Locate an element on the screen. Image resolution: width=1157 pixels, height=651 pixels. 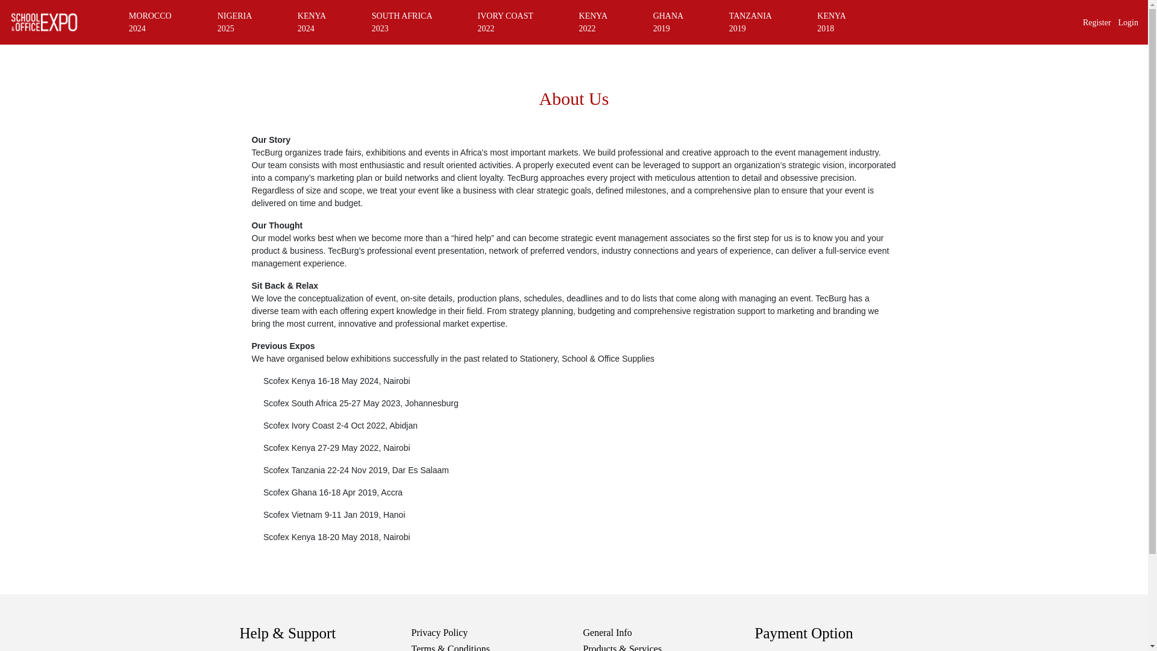
Login is located at coordinates (1128, 23).